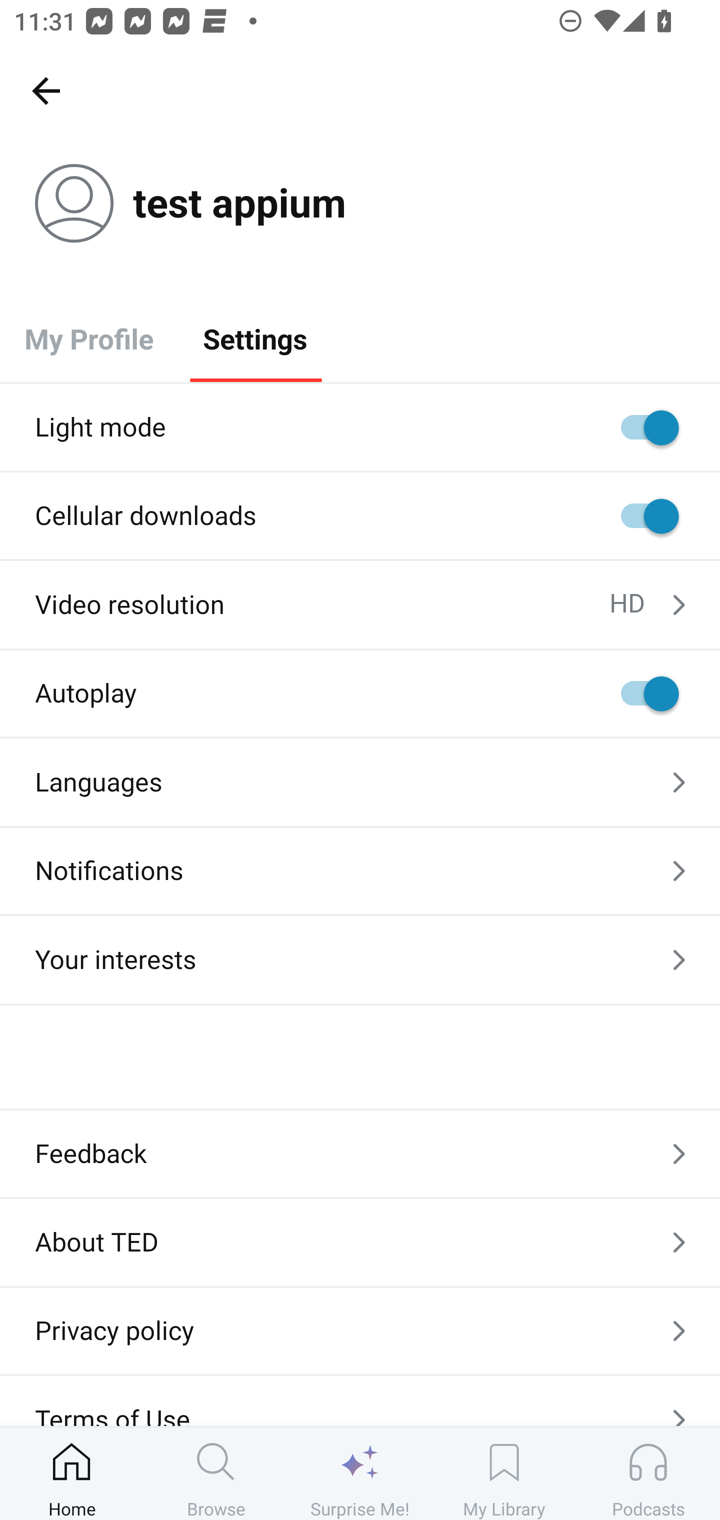  I want to click on Video resolution HD, so click(360, 605).